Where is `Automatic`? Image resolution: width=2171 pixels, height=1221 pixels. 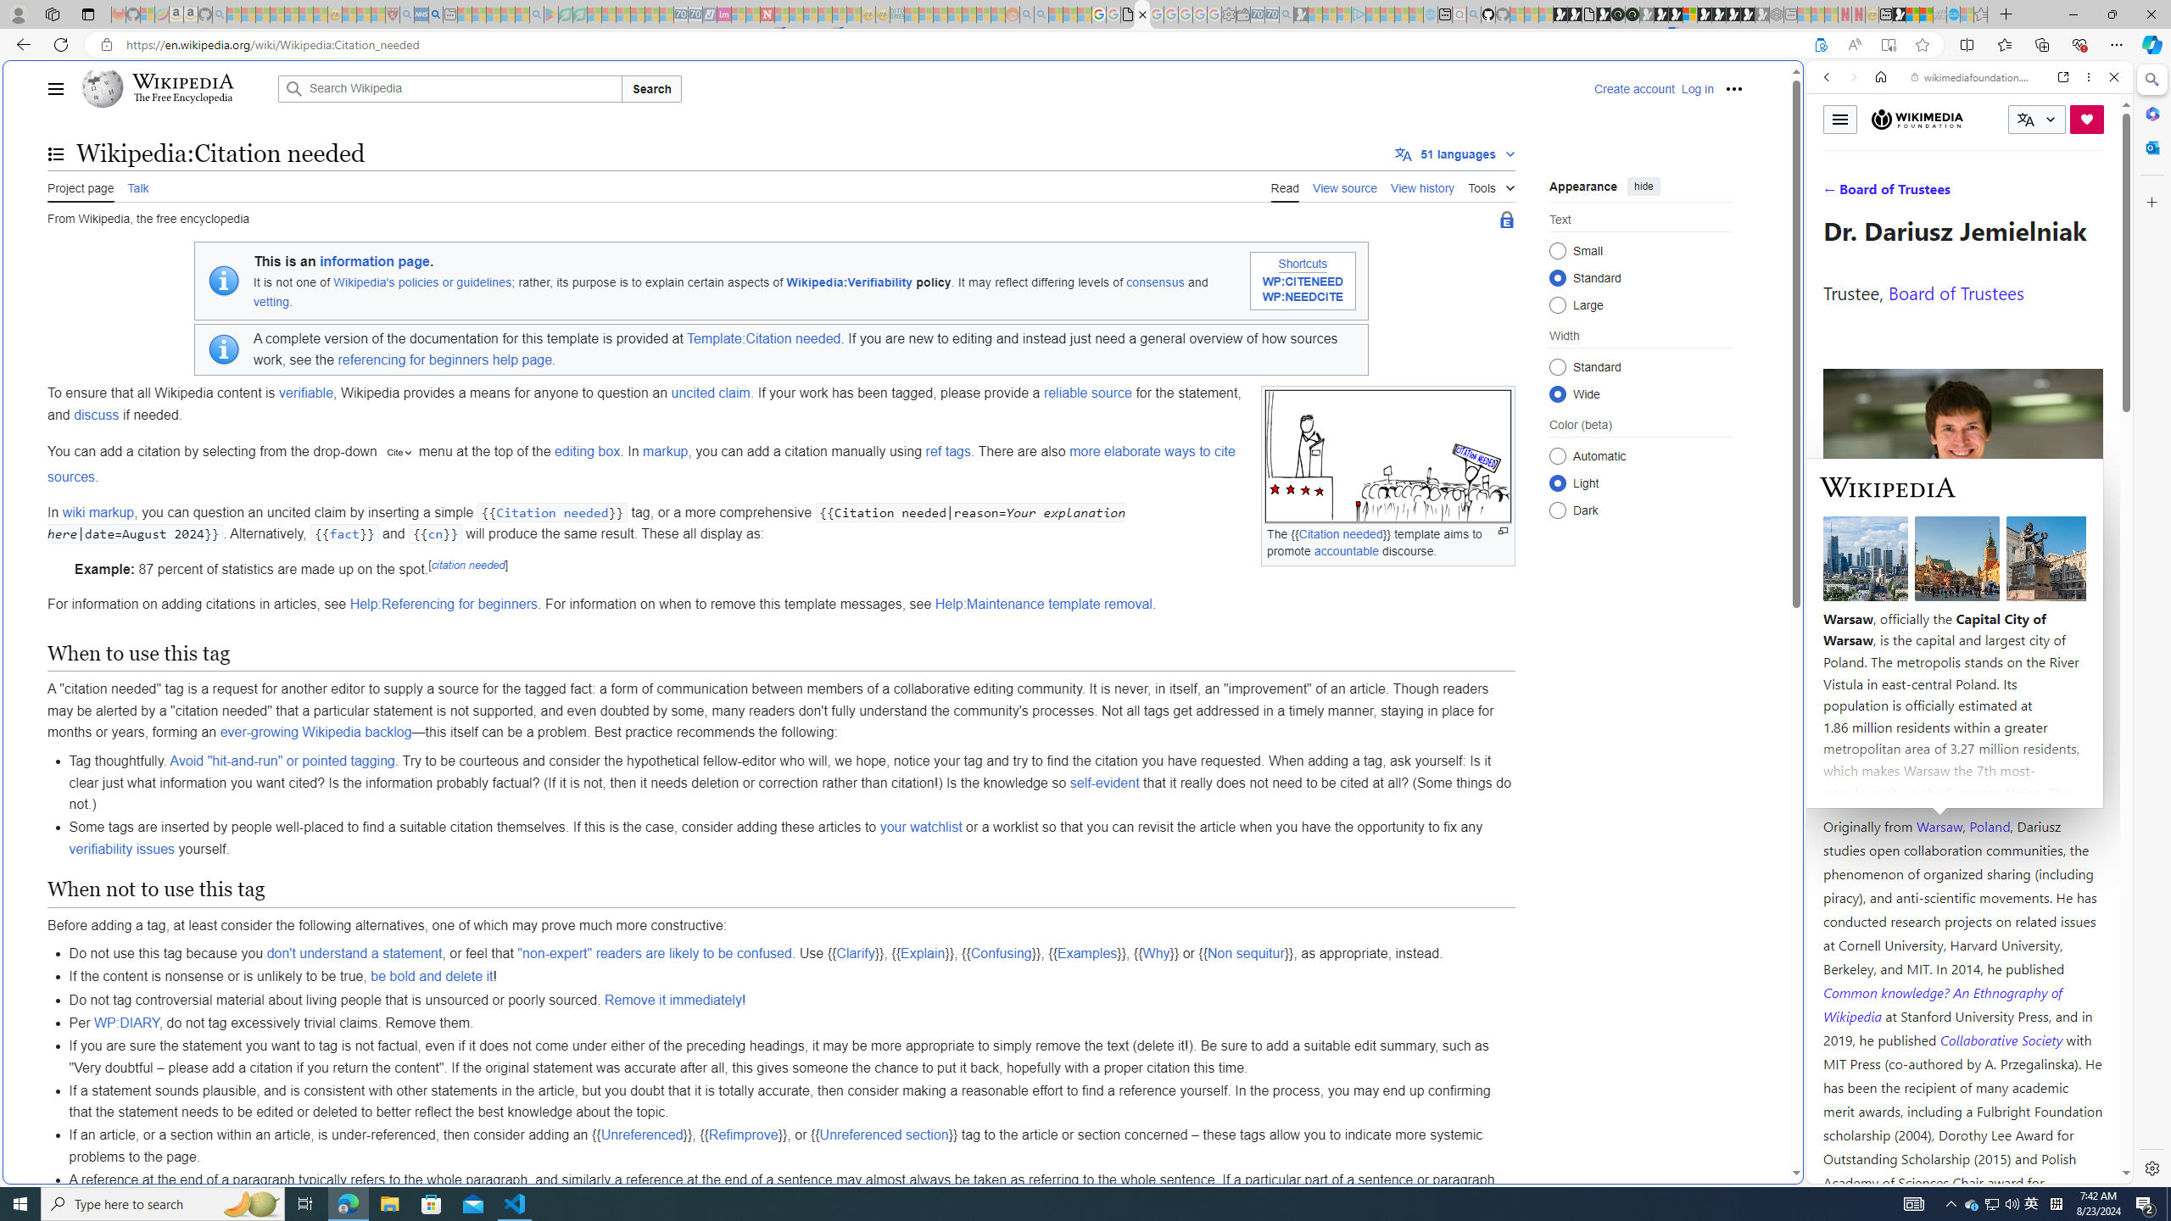
Automatic is located at coordinates (1557, 456).